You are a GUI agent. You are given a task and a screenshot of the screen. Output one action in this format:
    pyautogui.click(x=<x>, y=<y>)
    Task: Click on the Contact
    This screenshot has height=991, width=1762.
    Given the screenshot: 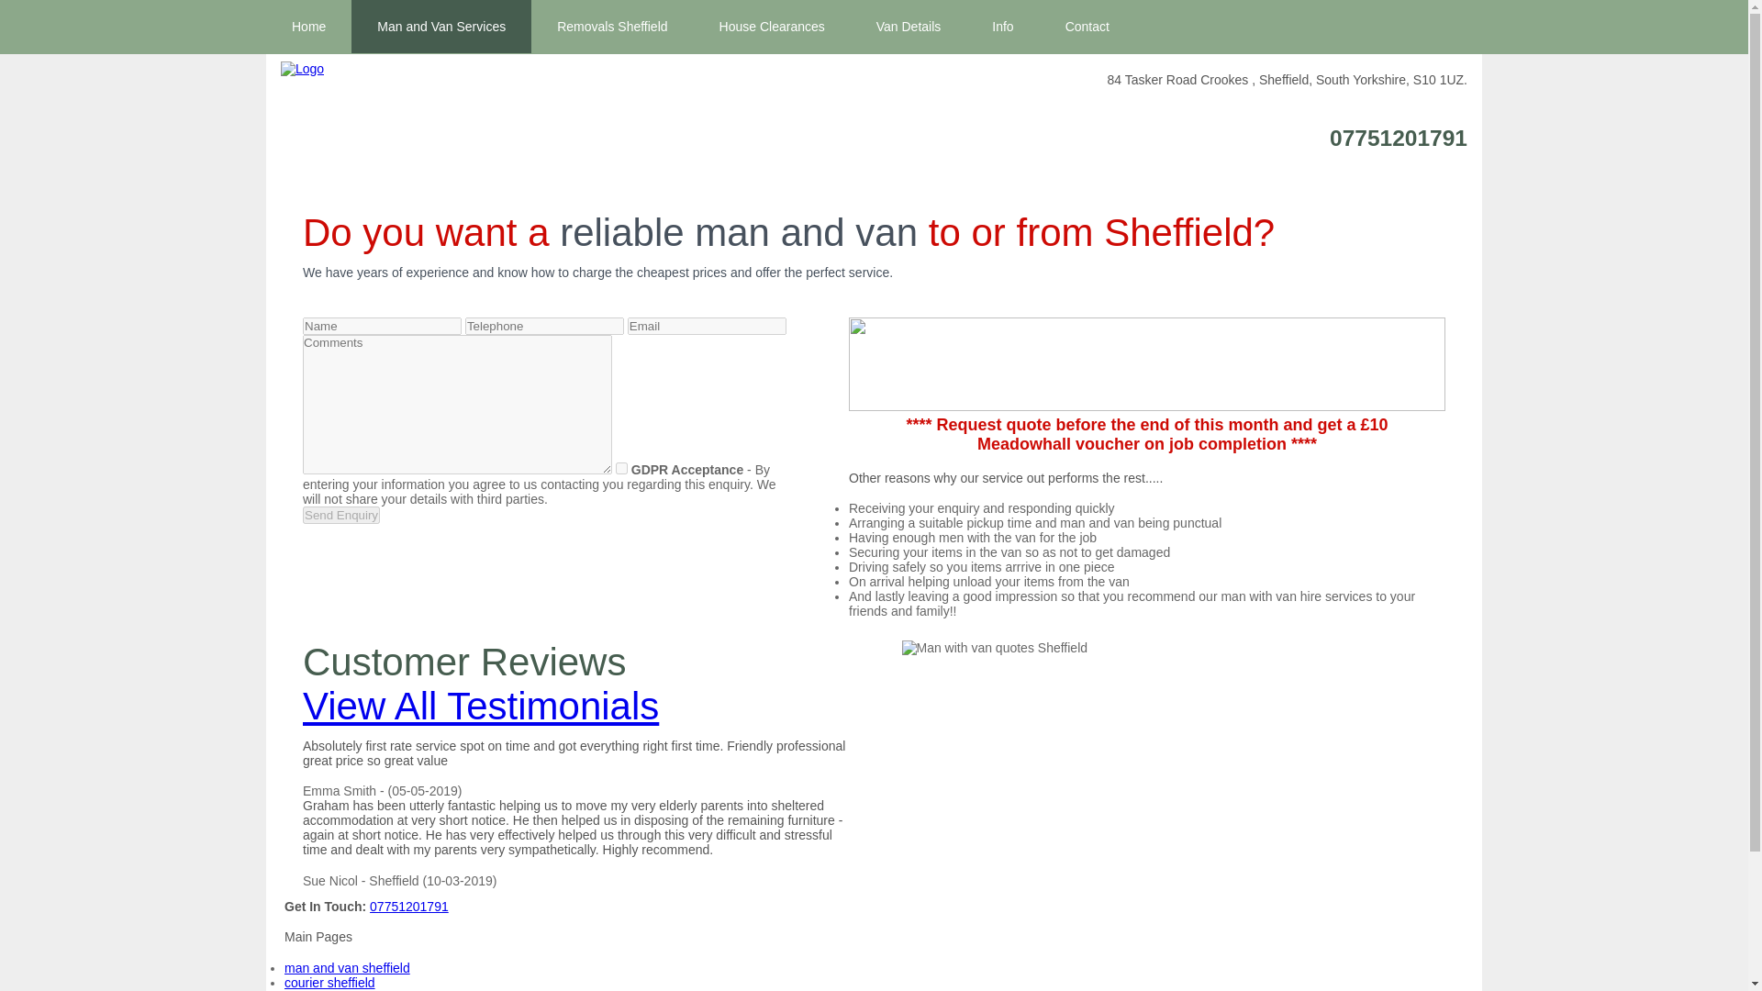 What is the action you would take?
    pyautogui.click(x=1087, y=27)
    